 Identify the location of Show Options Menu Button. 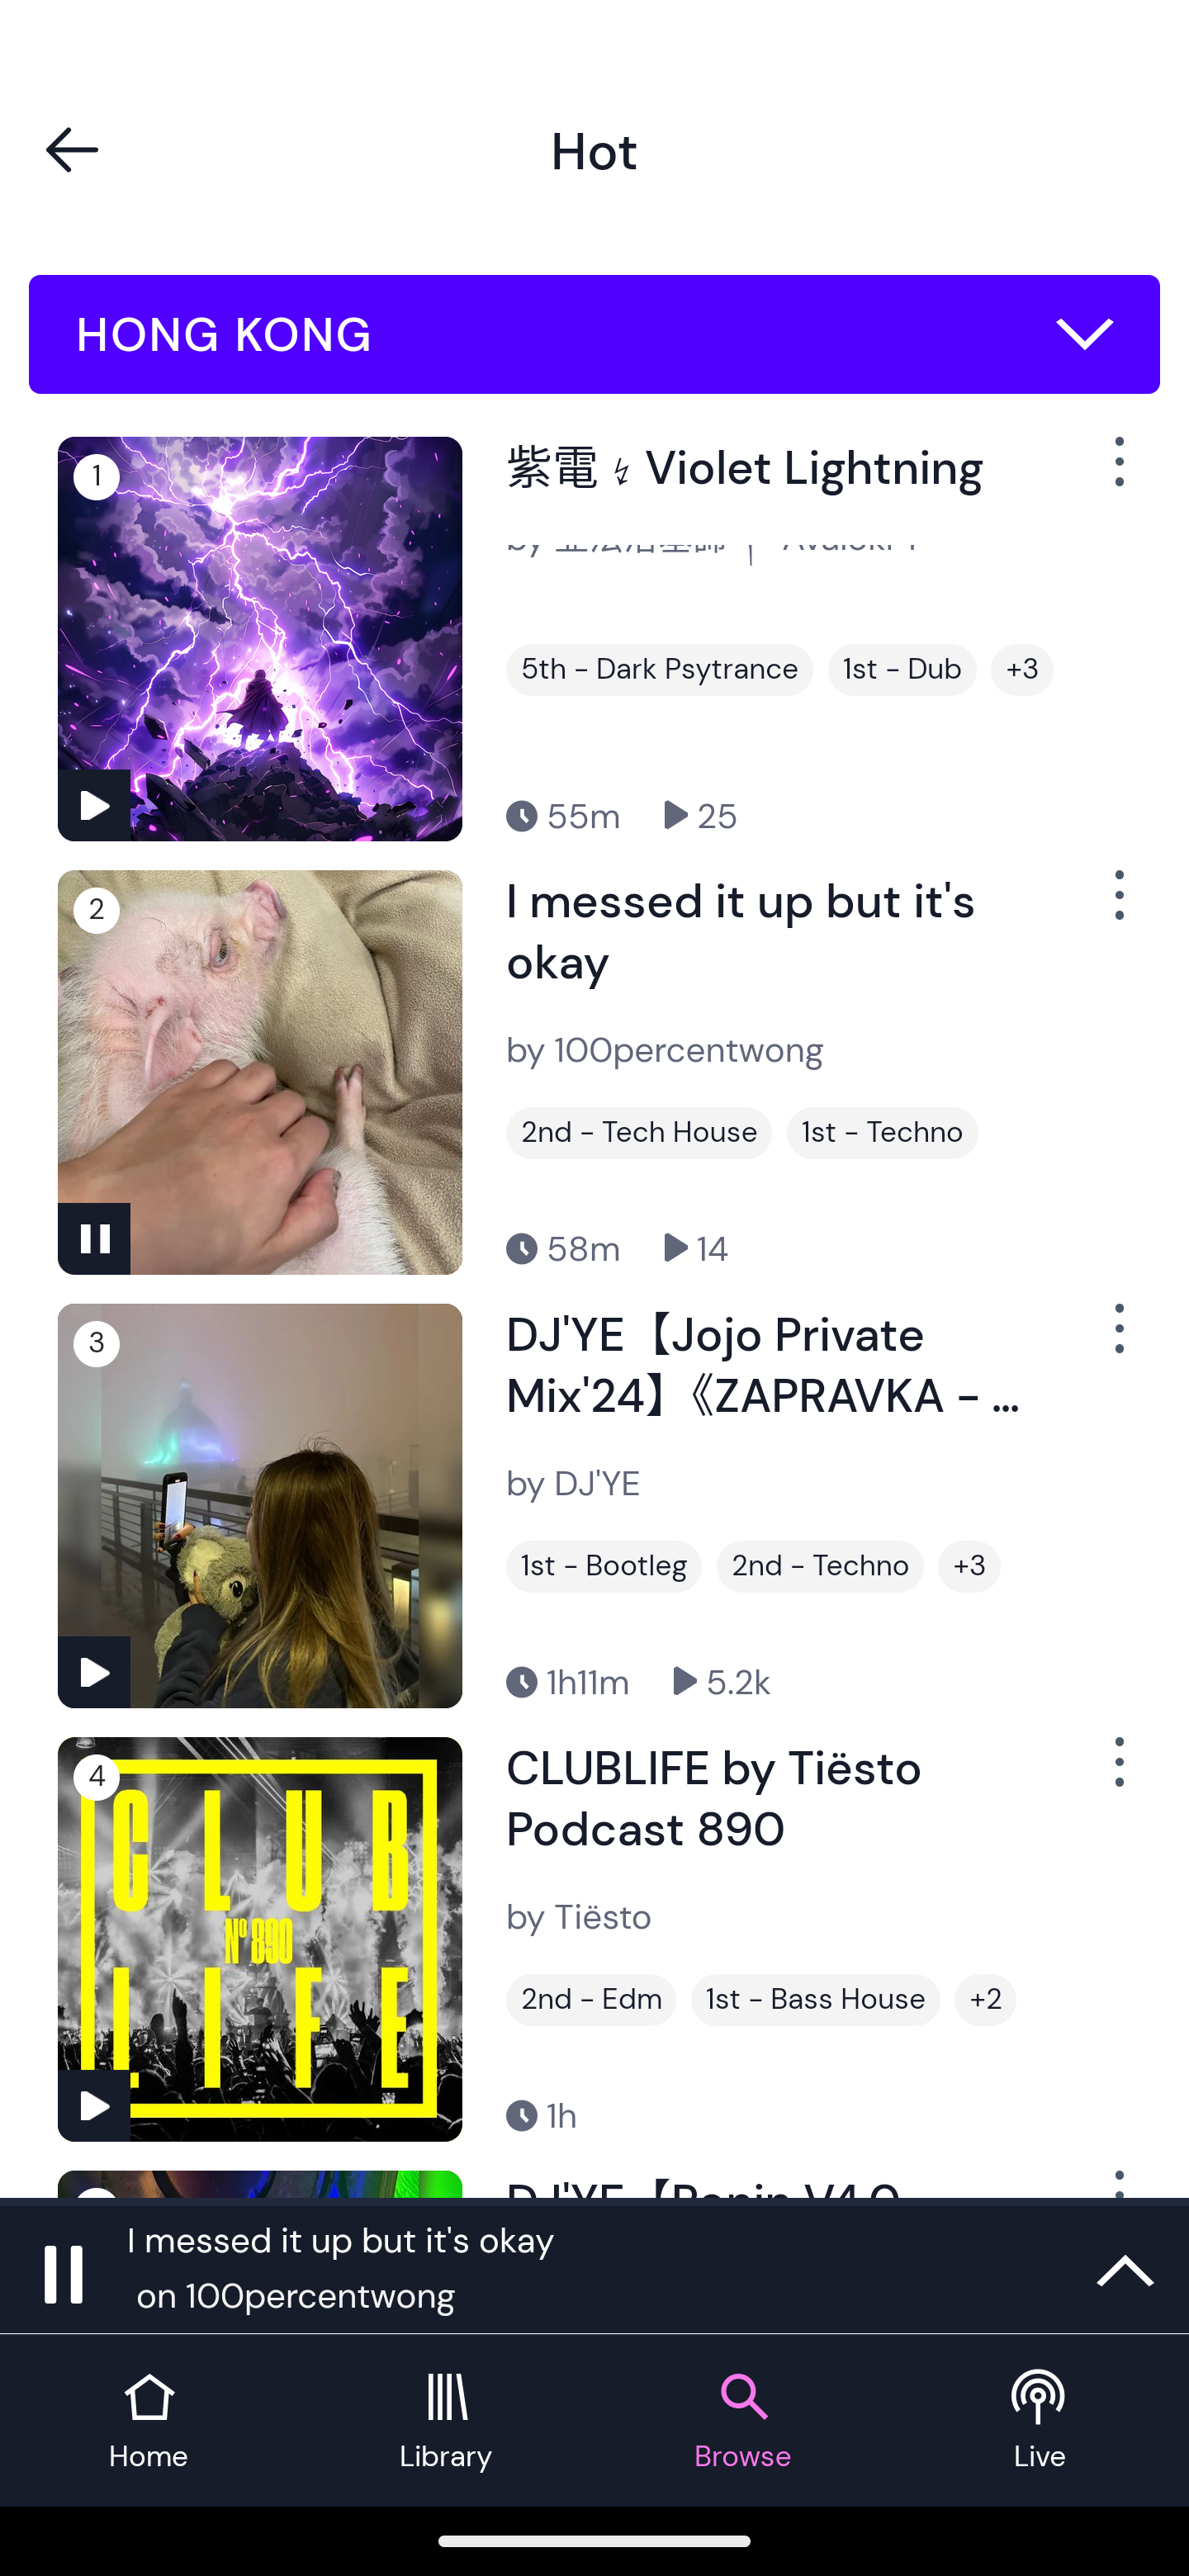
(1116, 1341).